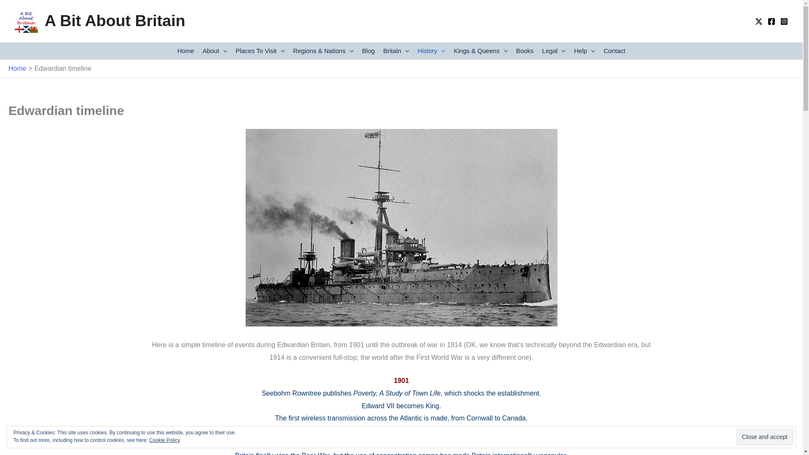 The image size is (809, 455). Describe the element at coordinates (185, 51) in the screenshot. I see `Home` at that location.